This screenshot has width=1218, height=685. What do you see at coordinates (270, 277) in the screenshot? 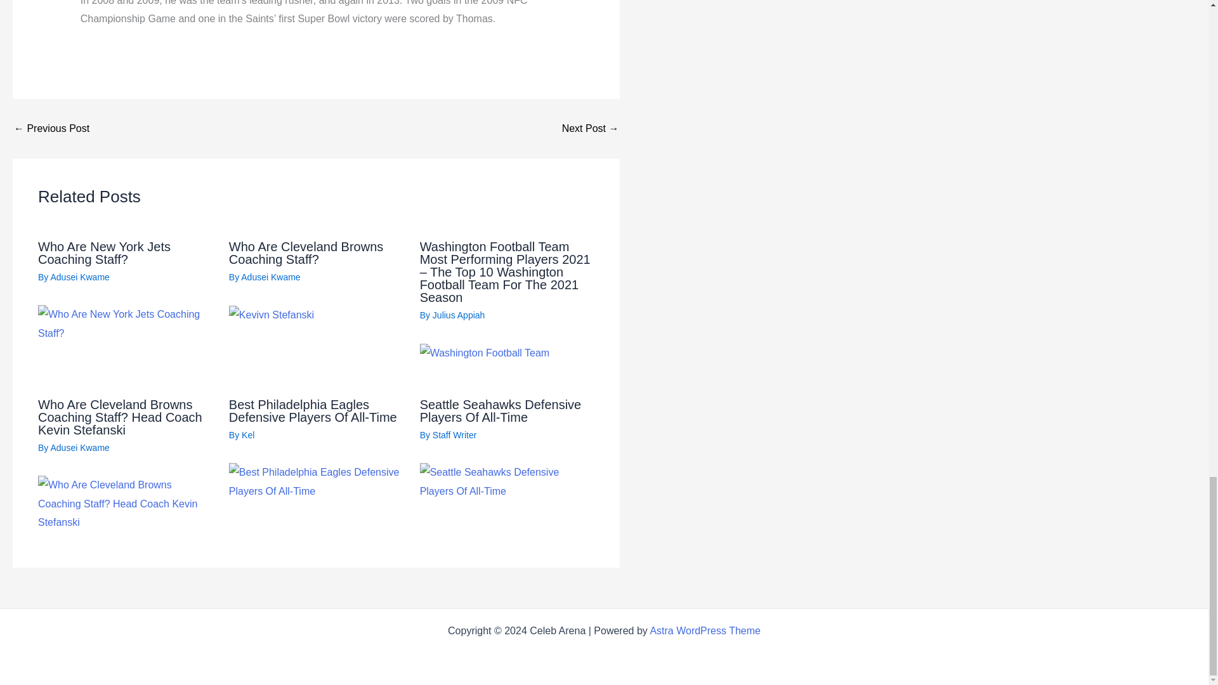
I see `View all posts by Adusei Kwame` at bounding box center [270, 277].